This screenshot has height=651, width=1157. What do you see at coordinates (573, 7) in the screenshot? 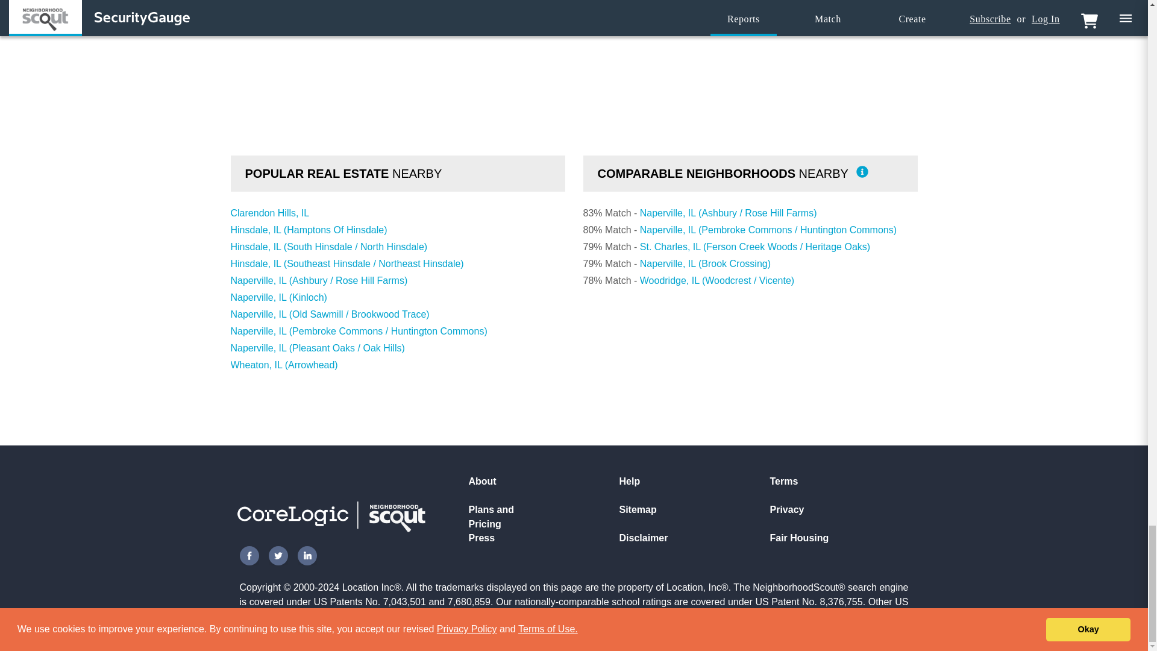
I see `3rd party ad content` at bounding box center [573, 7].